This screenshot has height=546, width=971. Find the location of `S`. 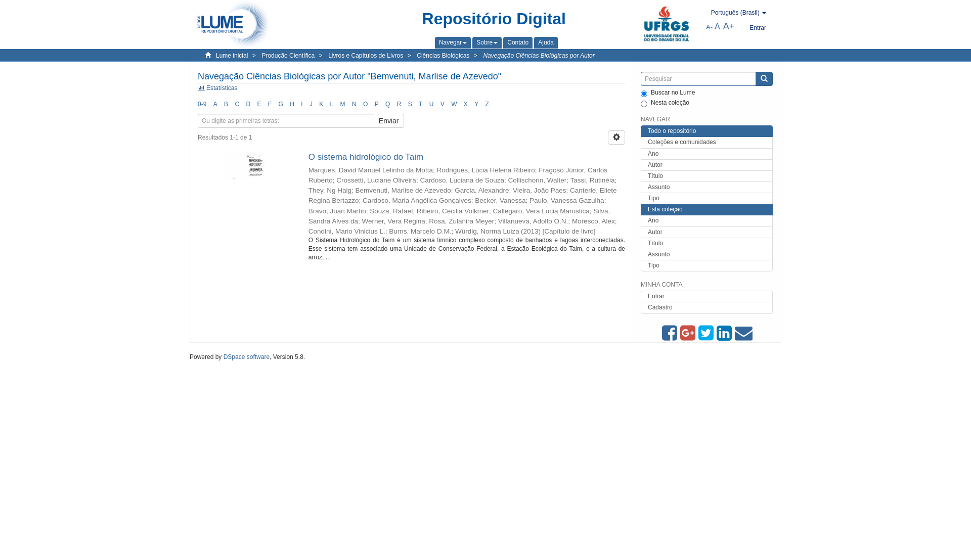

S is located at coordinates (410, 104).